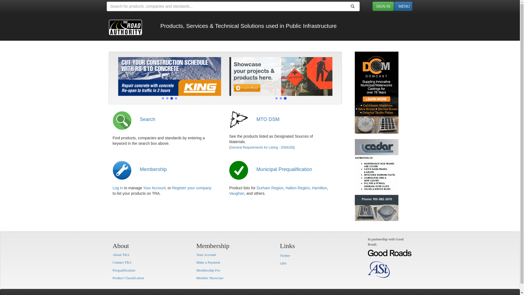  Describe the element at coordinates (208, 270) in the screenshot. I see `Membership Fee` at that location.